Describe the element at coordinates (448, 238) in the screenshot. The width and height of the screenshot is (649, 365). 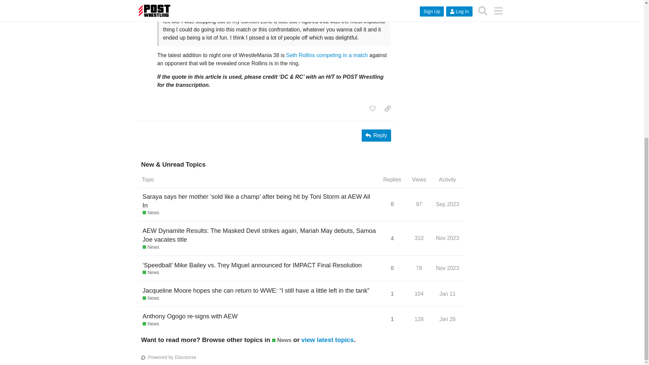
I see `like this post` at that location.